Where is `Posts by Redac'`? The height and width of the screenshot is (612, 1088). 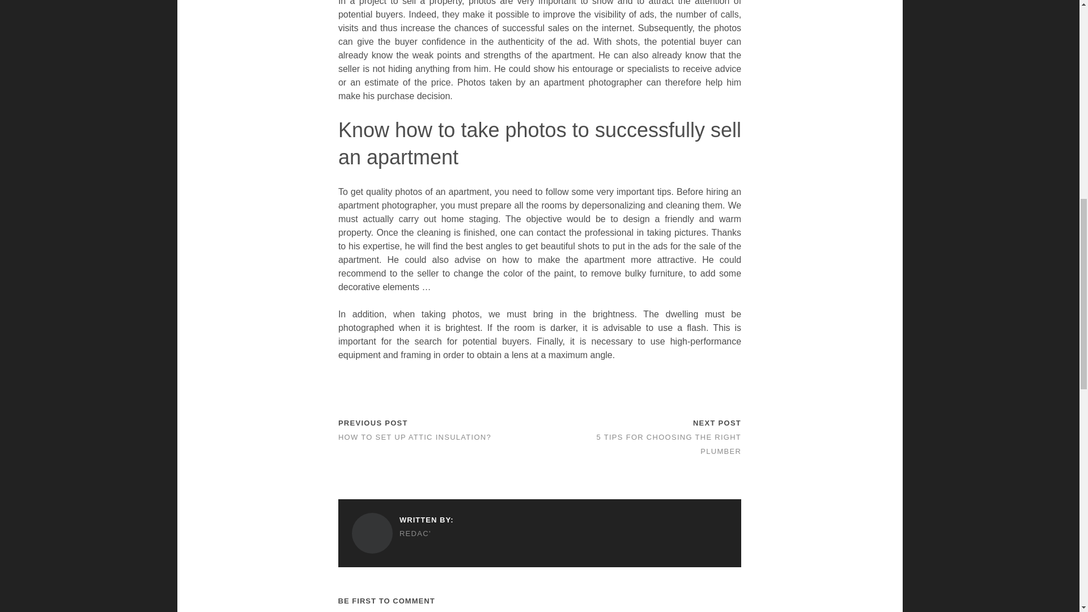
Posts by Redac' is located at coordinates (402, 533).